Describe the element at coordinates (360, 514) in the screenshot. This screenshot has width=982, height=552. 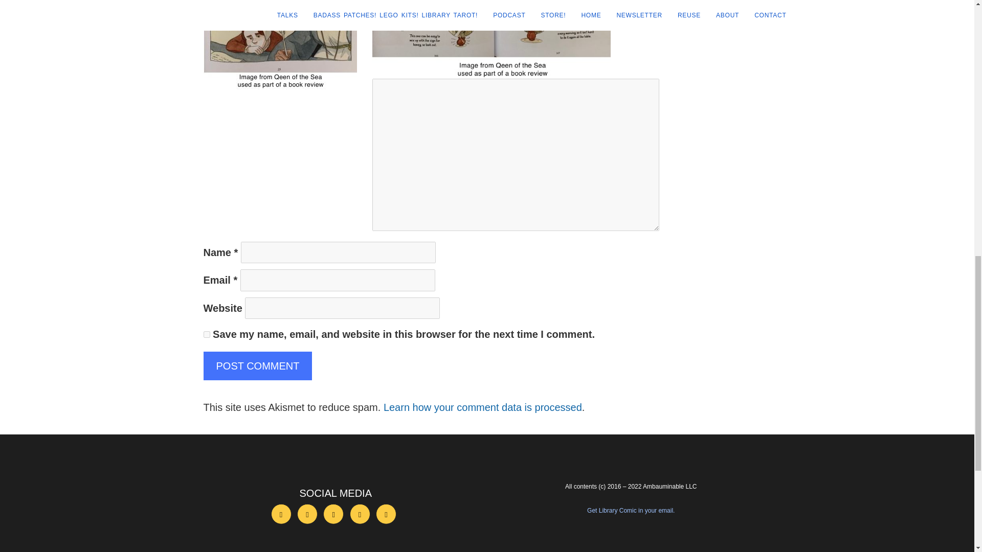
I see `tumblr icon` at that location.